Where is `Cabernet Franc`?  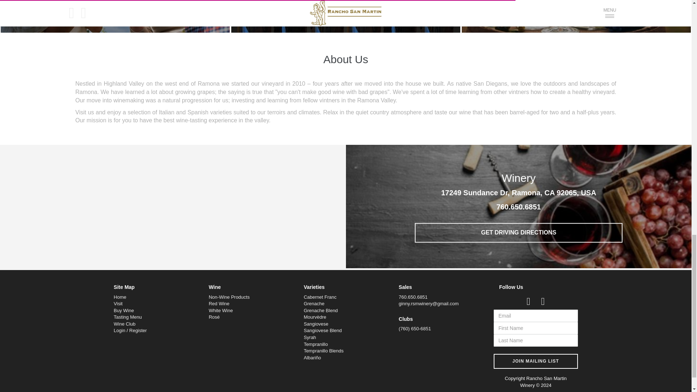
Cabernet Franc is located at coordinates (320, 297).